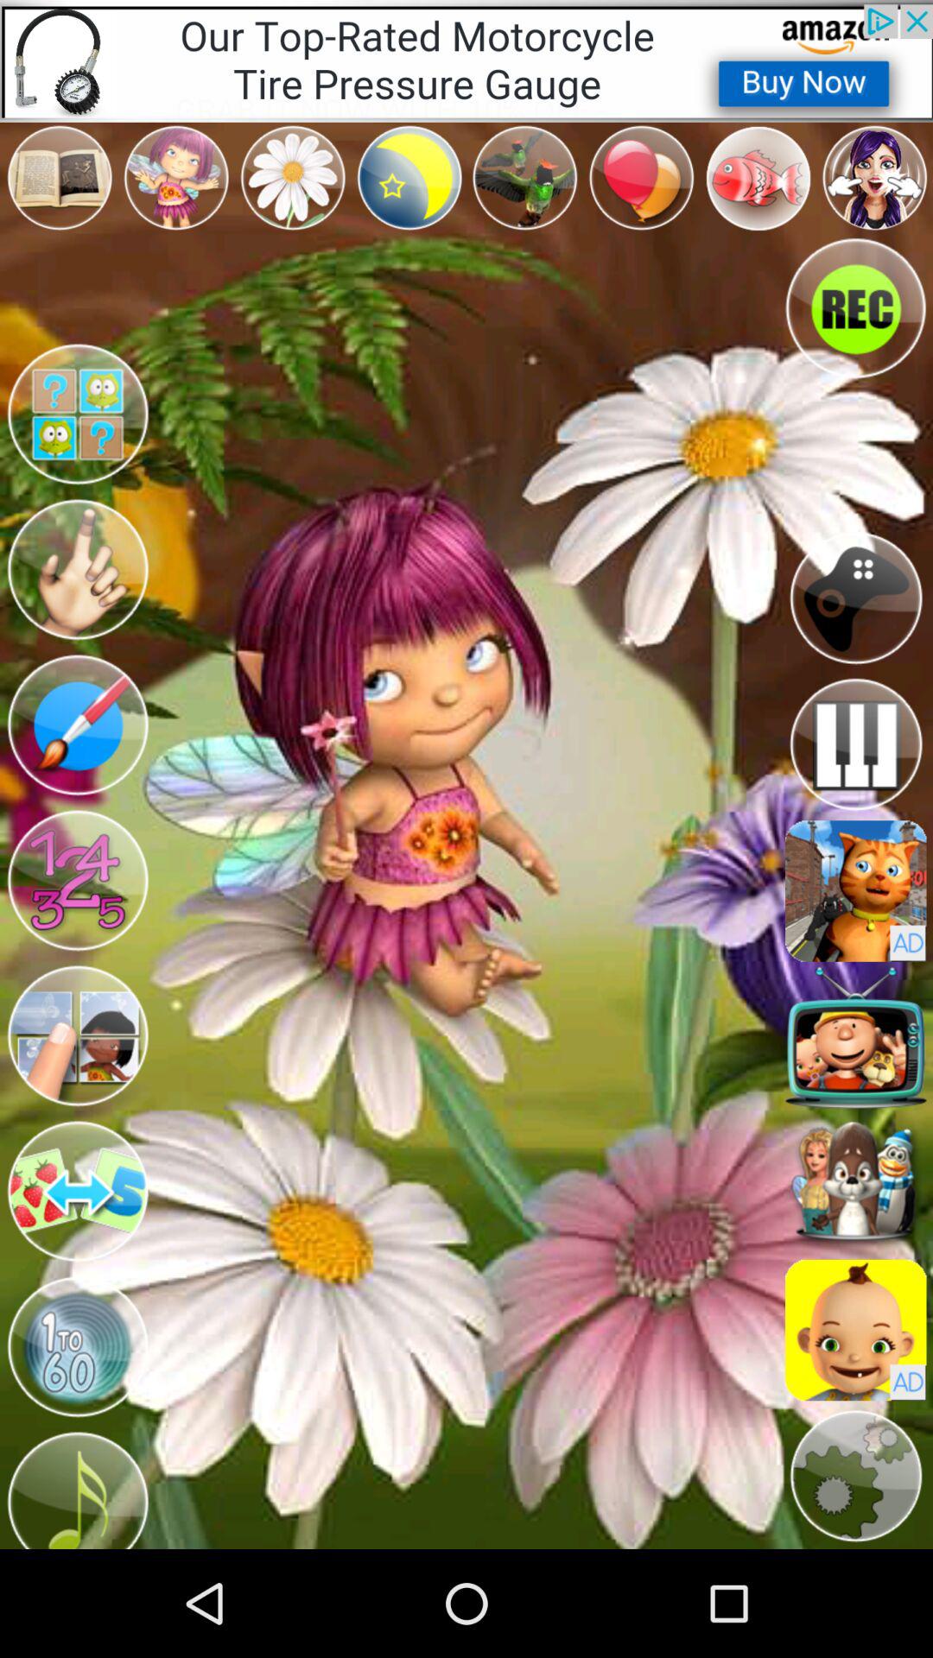 The width and height of the screenshot is (933, 1658). Describe the element at coordinates (78, 881) in the screenshot. I see `change character` at that location.